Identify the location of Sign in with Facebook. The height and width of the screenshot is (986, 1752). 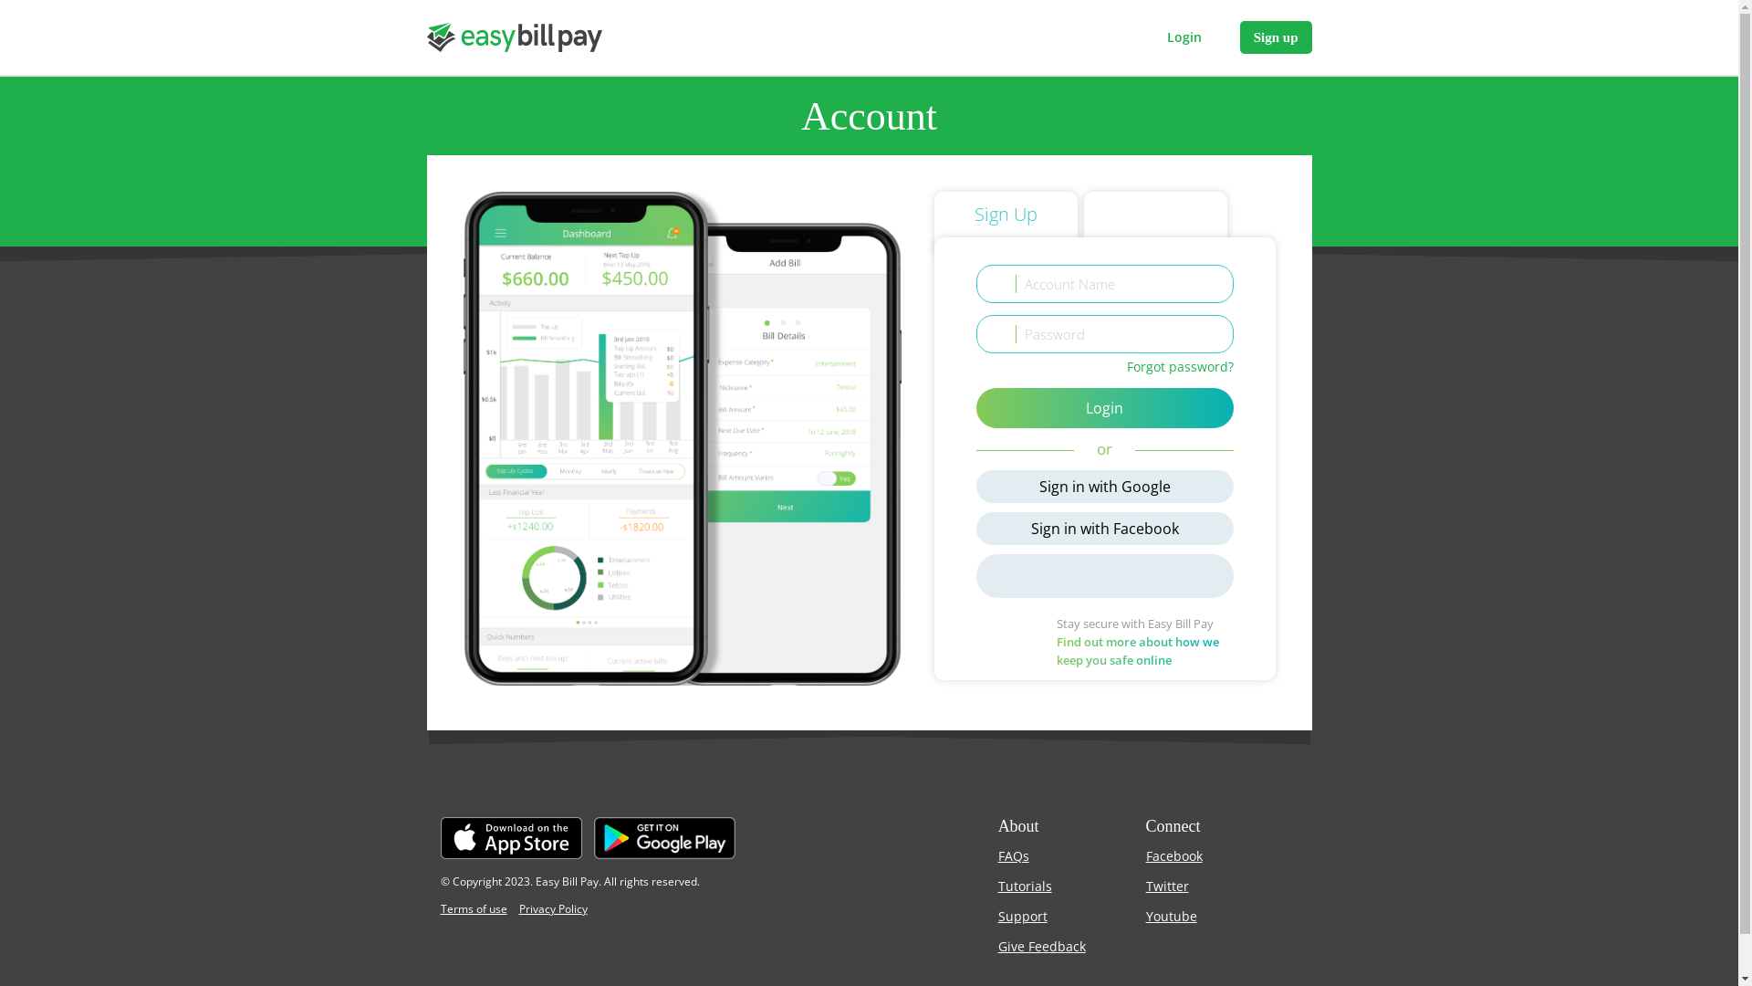
(1105, 529).